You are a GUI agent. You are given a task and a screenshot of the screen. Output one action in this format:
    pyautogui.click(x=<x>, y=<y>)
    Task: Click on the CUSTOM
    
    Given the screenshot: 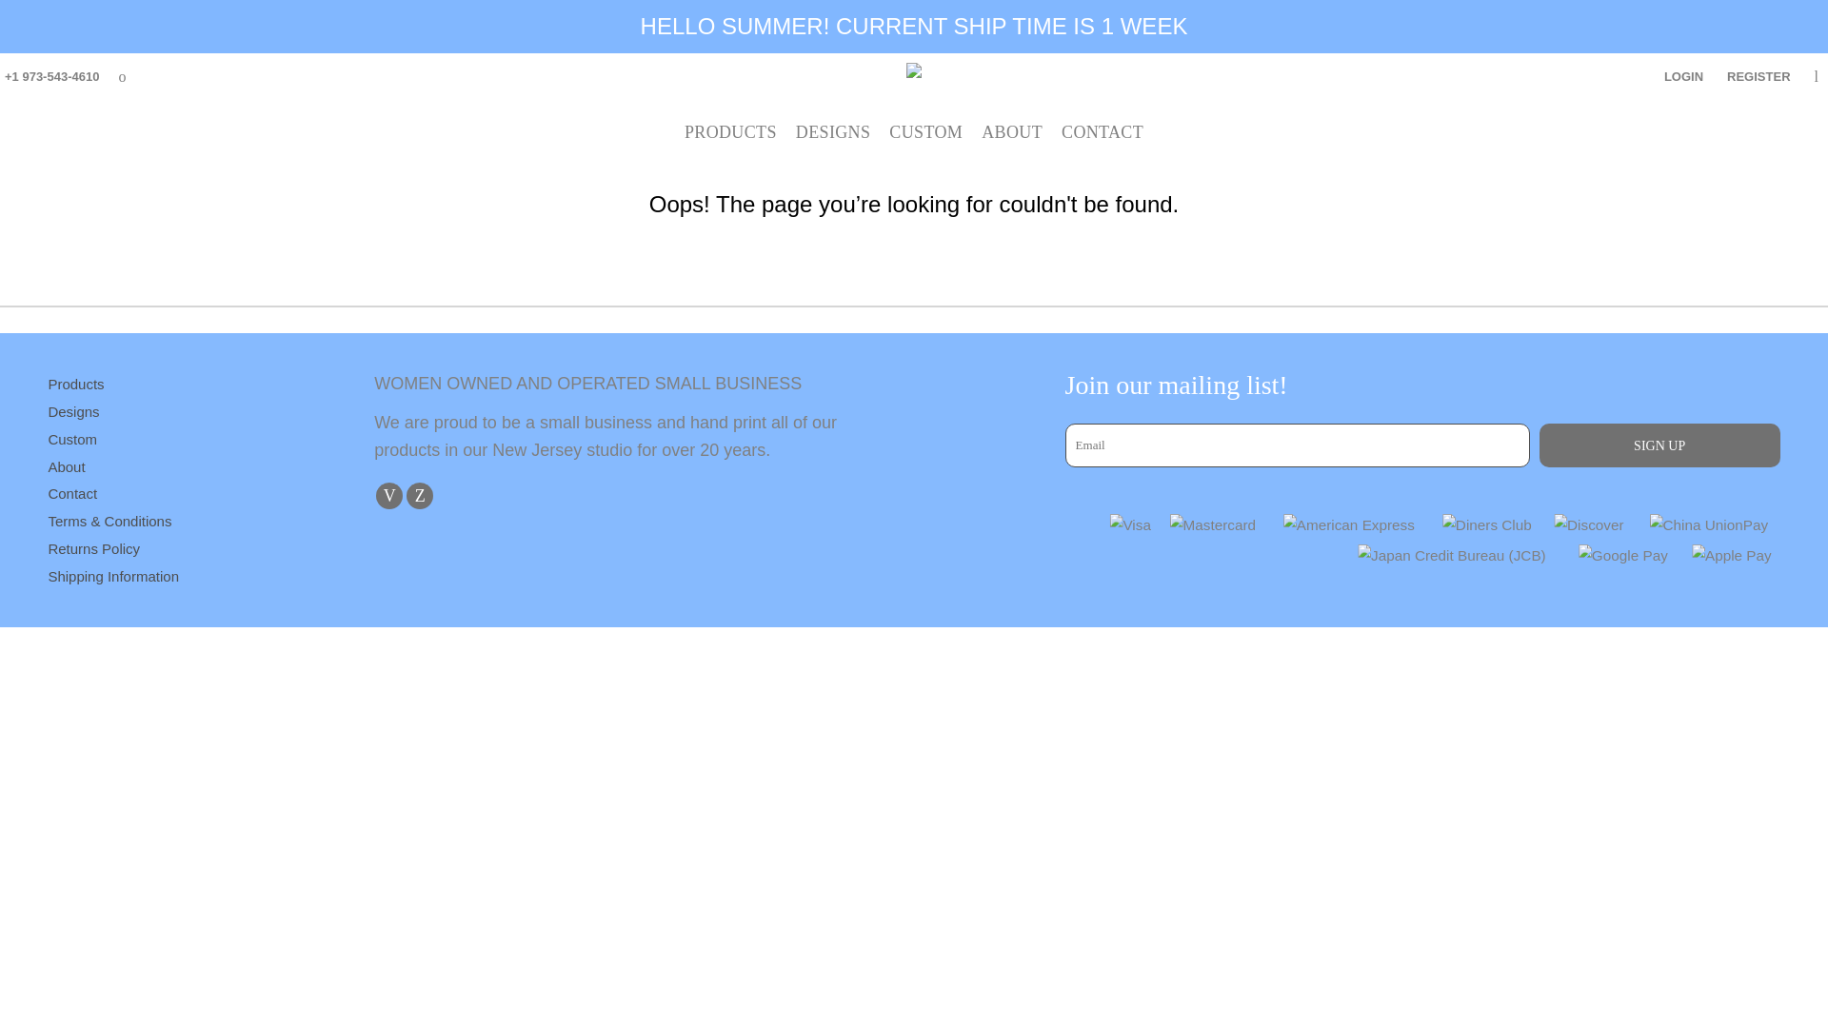 What is the action you would take?
    pyautogui.click(x=925, y=129)
    